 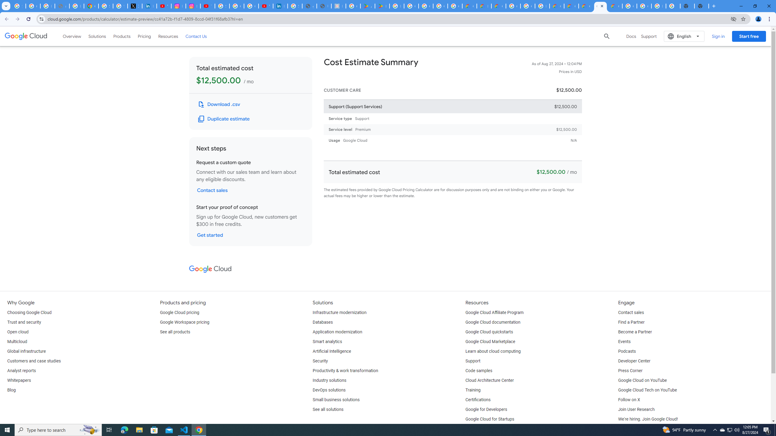 What do you see at coordinates (571, 6) in the screenshot?
I see `Google Cloud Pricing Calculator` at bounding box center [571, 6].